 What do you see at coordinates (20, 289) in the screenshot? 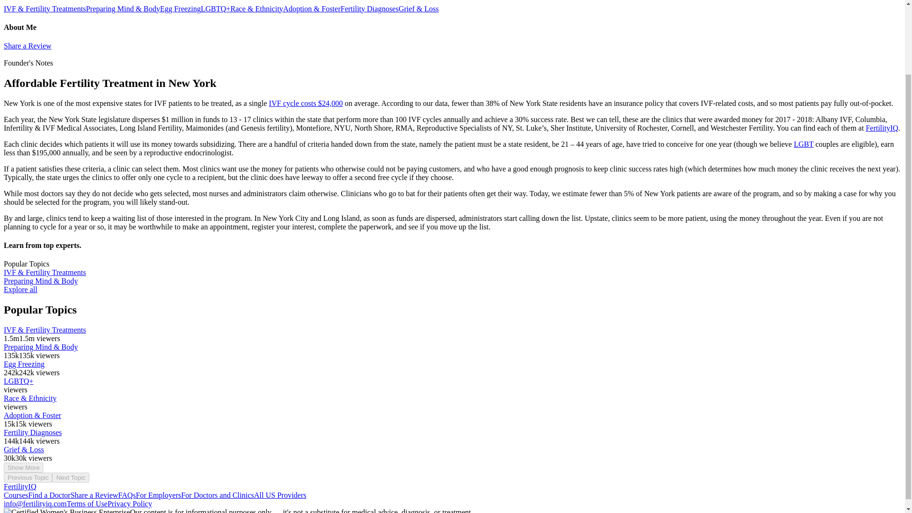
I see `Explore all` at bounding box center [20, 289].